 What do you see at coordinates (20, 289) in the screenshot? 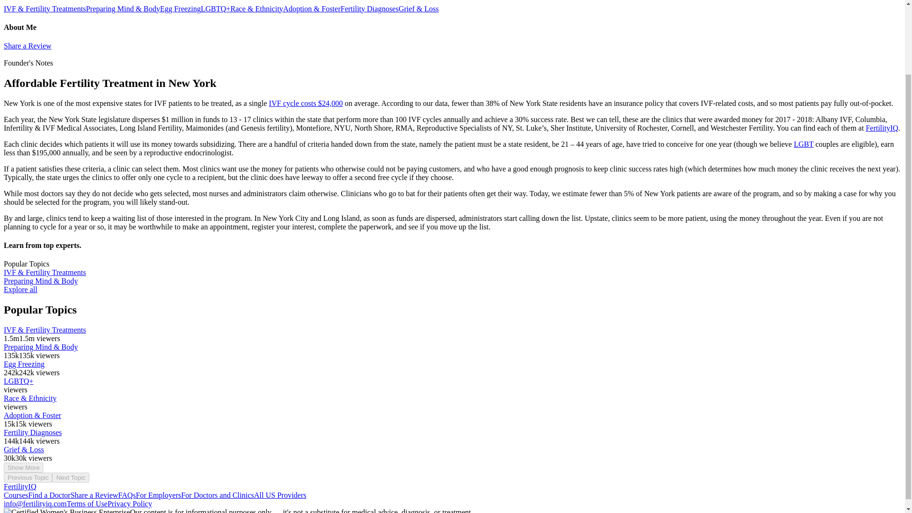
I see `Explore all` at bounding box center [20, 289].